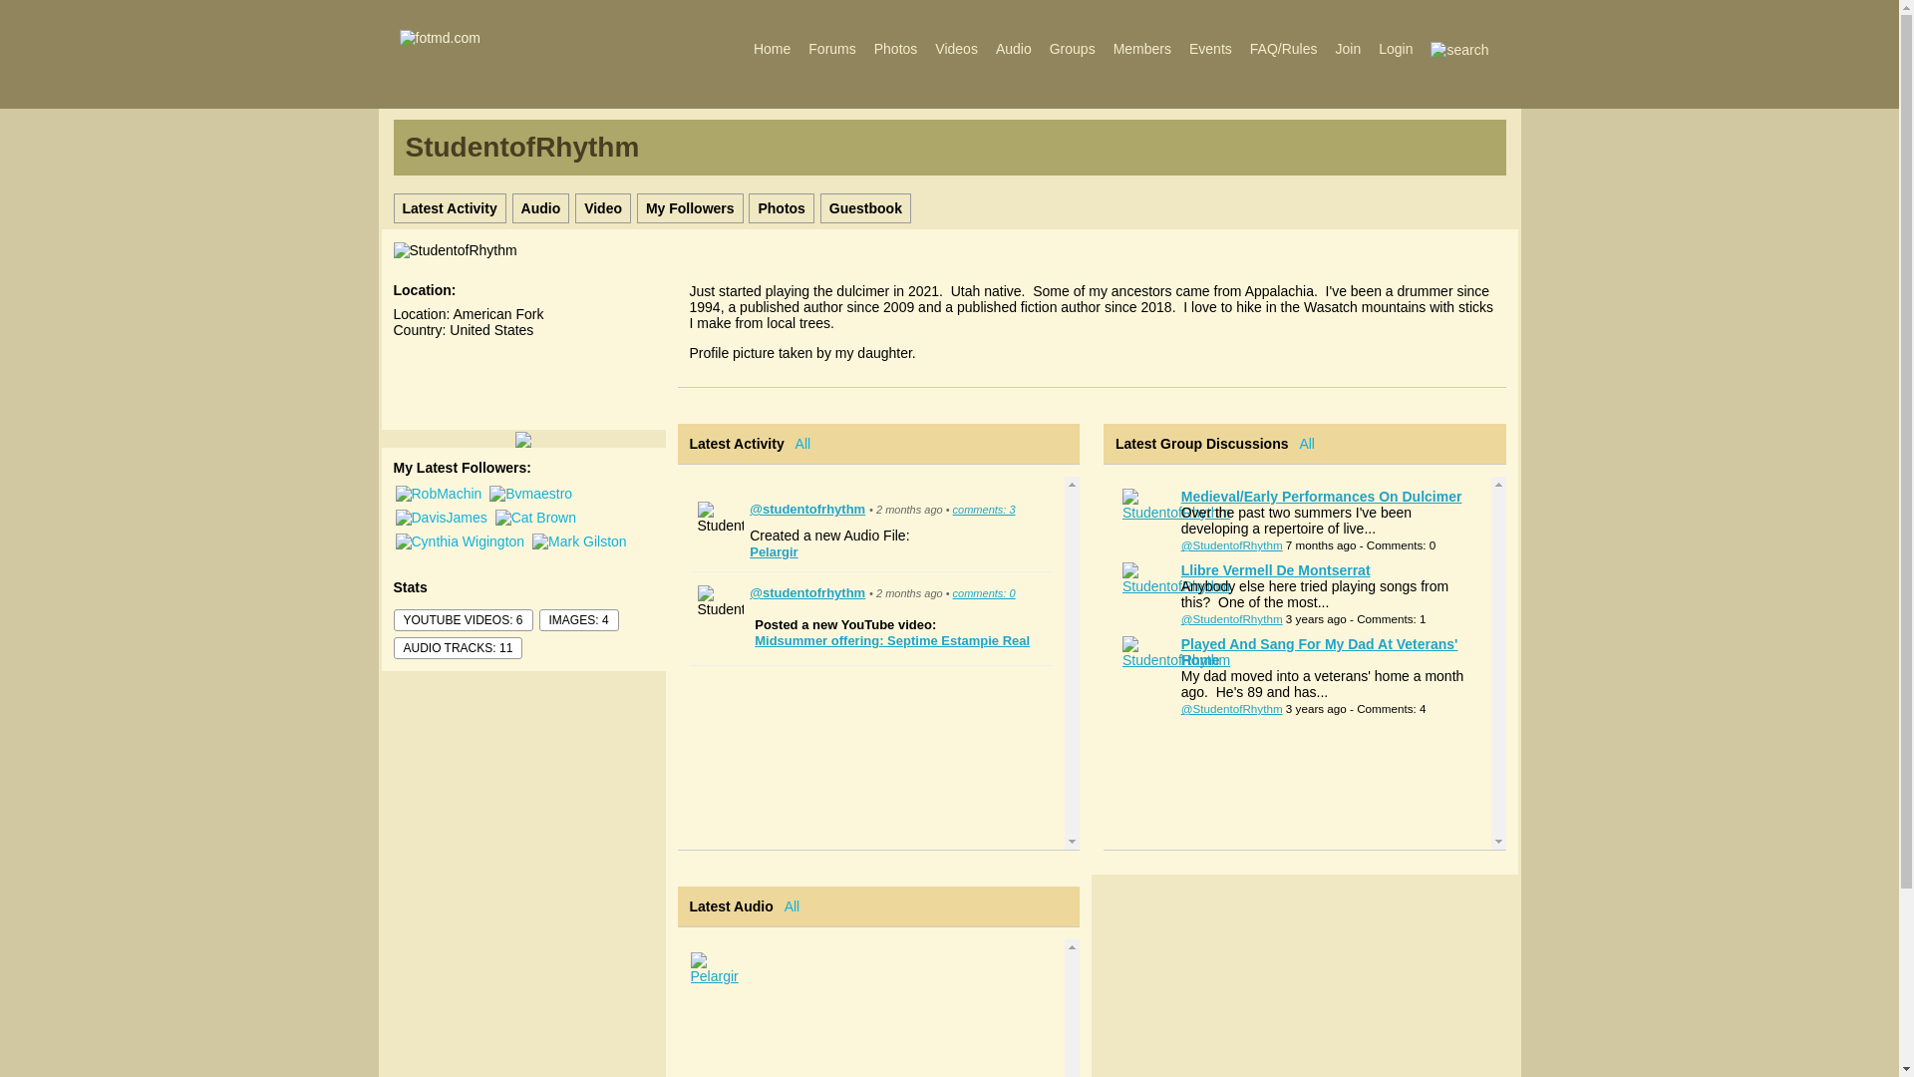 This screenshot has height=1077, width=1914. Describe the element at coordinates (866, 207) in the screenshot. I see `Guestbook` at that location.